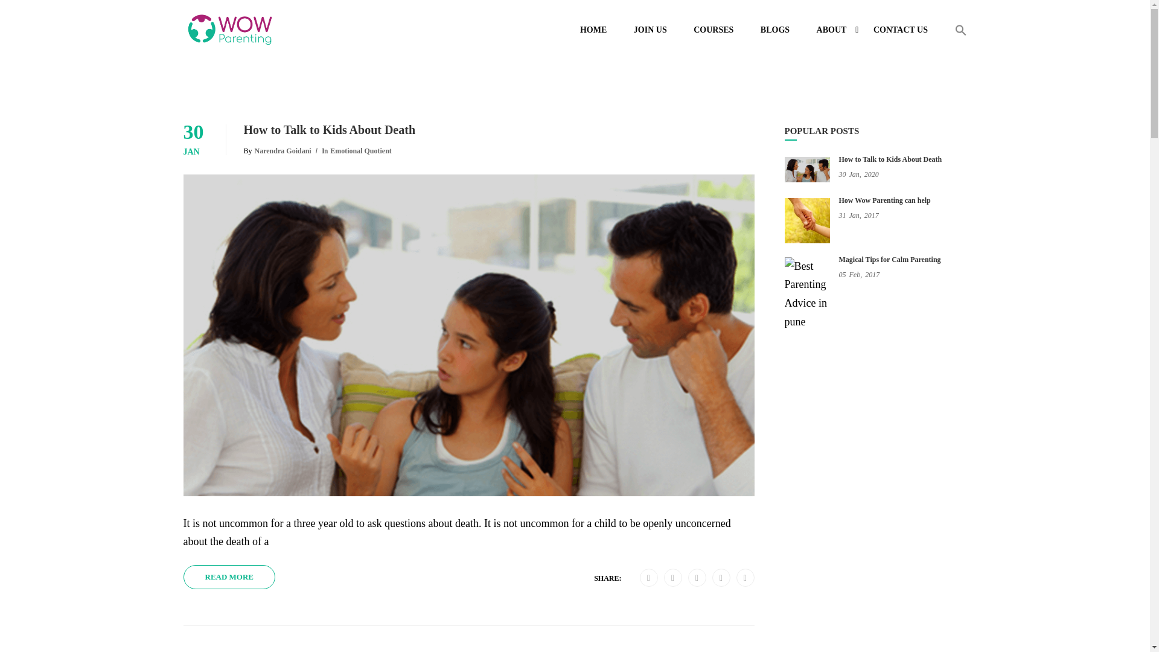  Describe the element at coordinates (499, 129) in the screenshot. I see `How to Talk to Kids About Death` at that location.